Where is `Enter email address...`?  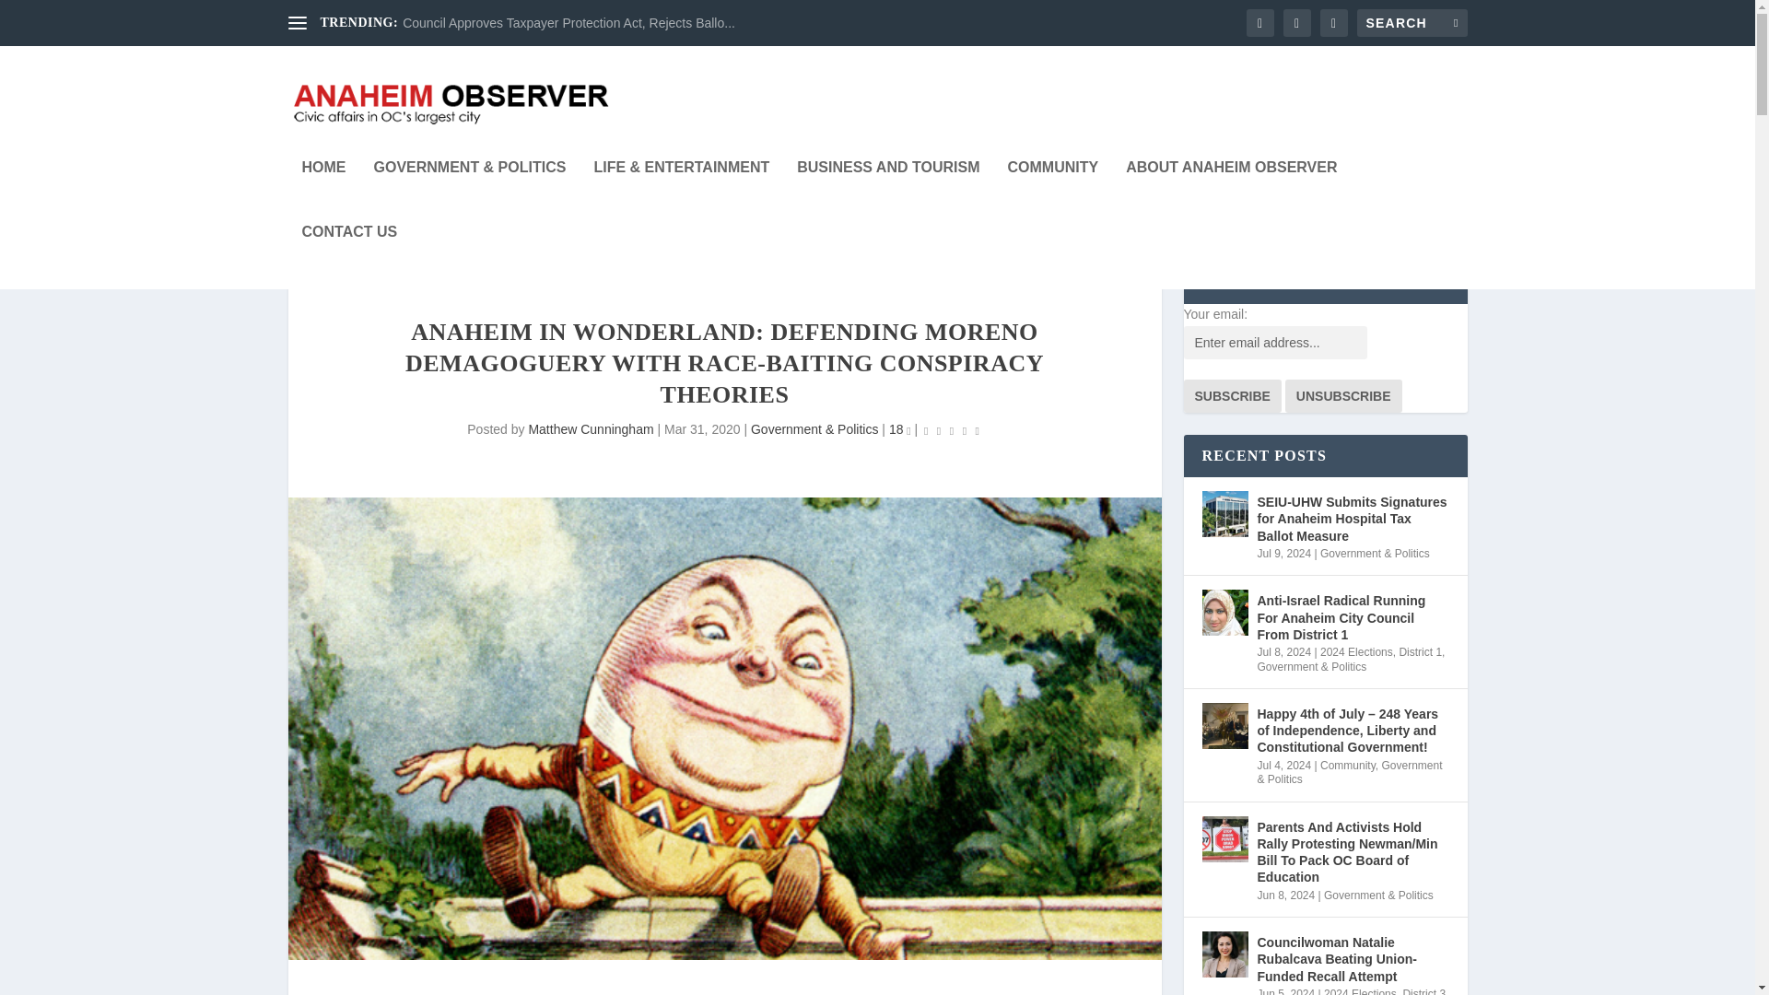
Enter email address... is located at coordinates (1274, 343).